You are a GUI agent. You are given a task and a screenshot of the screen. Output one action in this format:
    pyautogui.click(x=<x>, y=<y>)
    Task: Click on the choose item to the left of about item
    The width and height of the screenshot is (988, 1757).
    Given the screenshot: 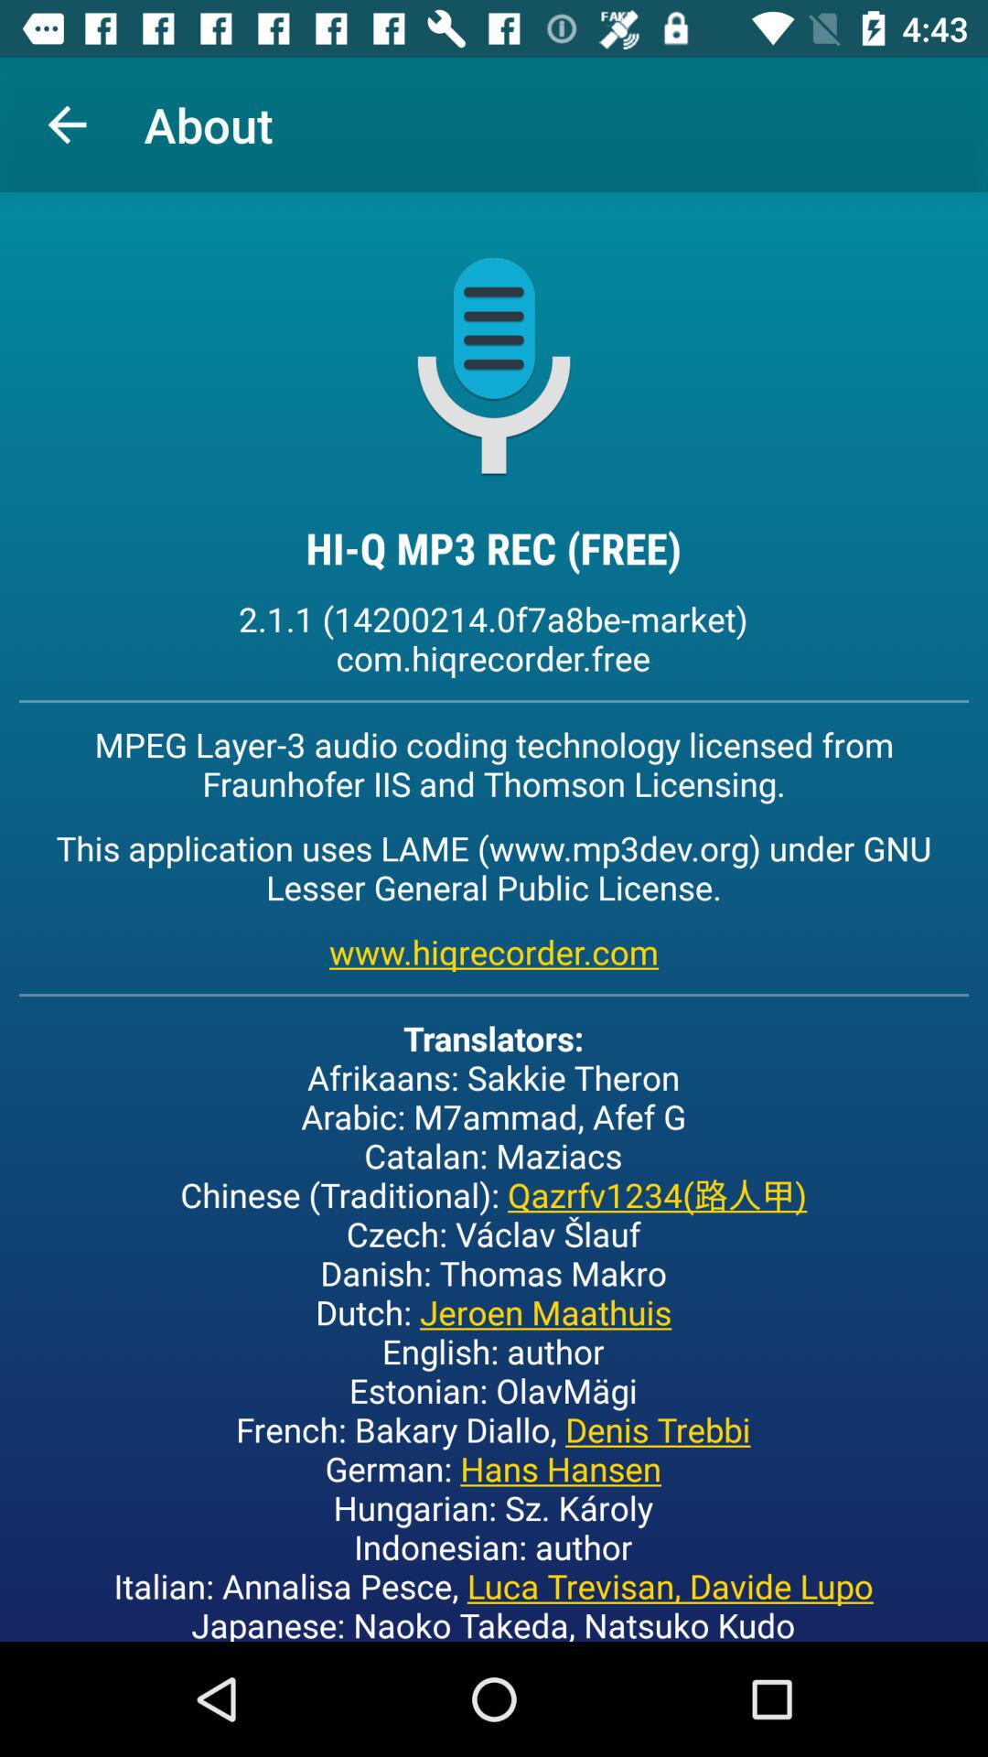 What is the action you would take?
    pyautogui.click(x=67, y=124)
    